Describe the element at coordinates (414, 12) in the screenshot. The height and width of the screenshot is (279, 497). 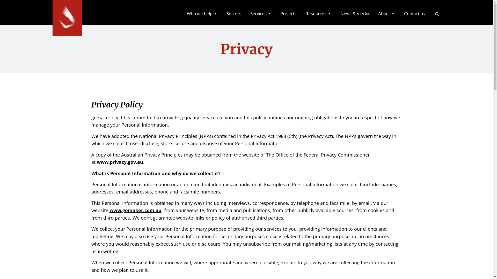
I see `Contact us` at that location.